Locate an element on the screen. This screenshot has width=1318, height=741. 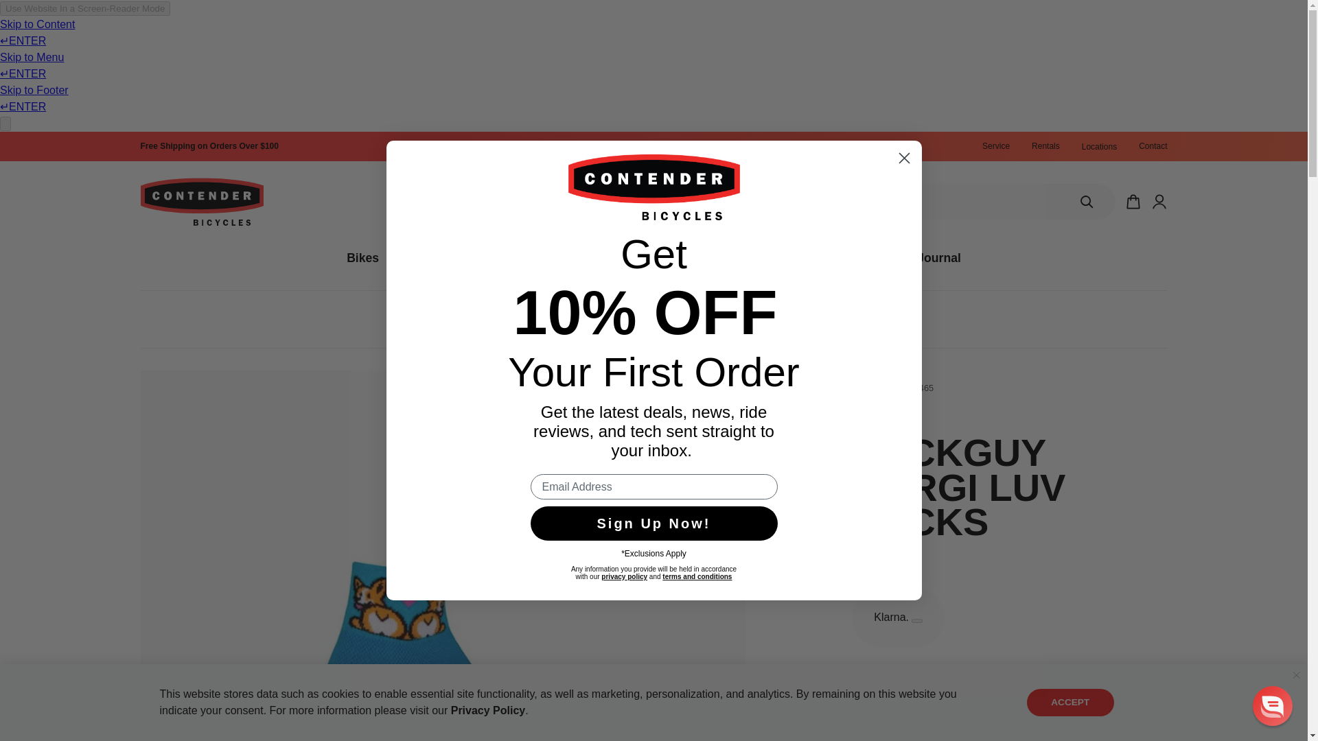
Home is located at coordinates (548, 319).